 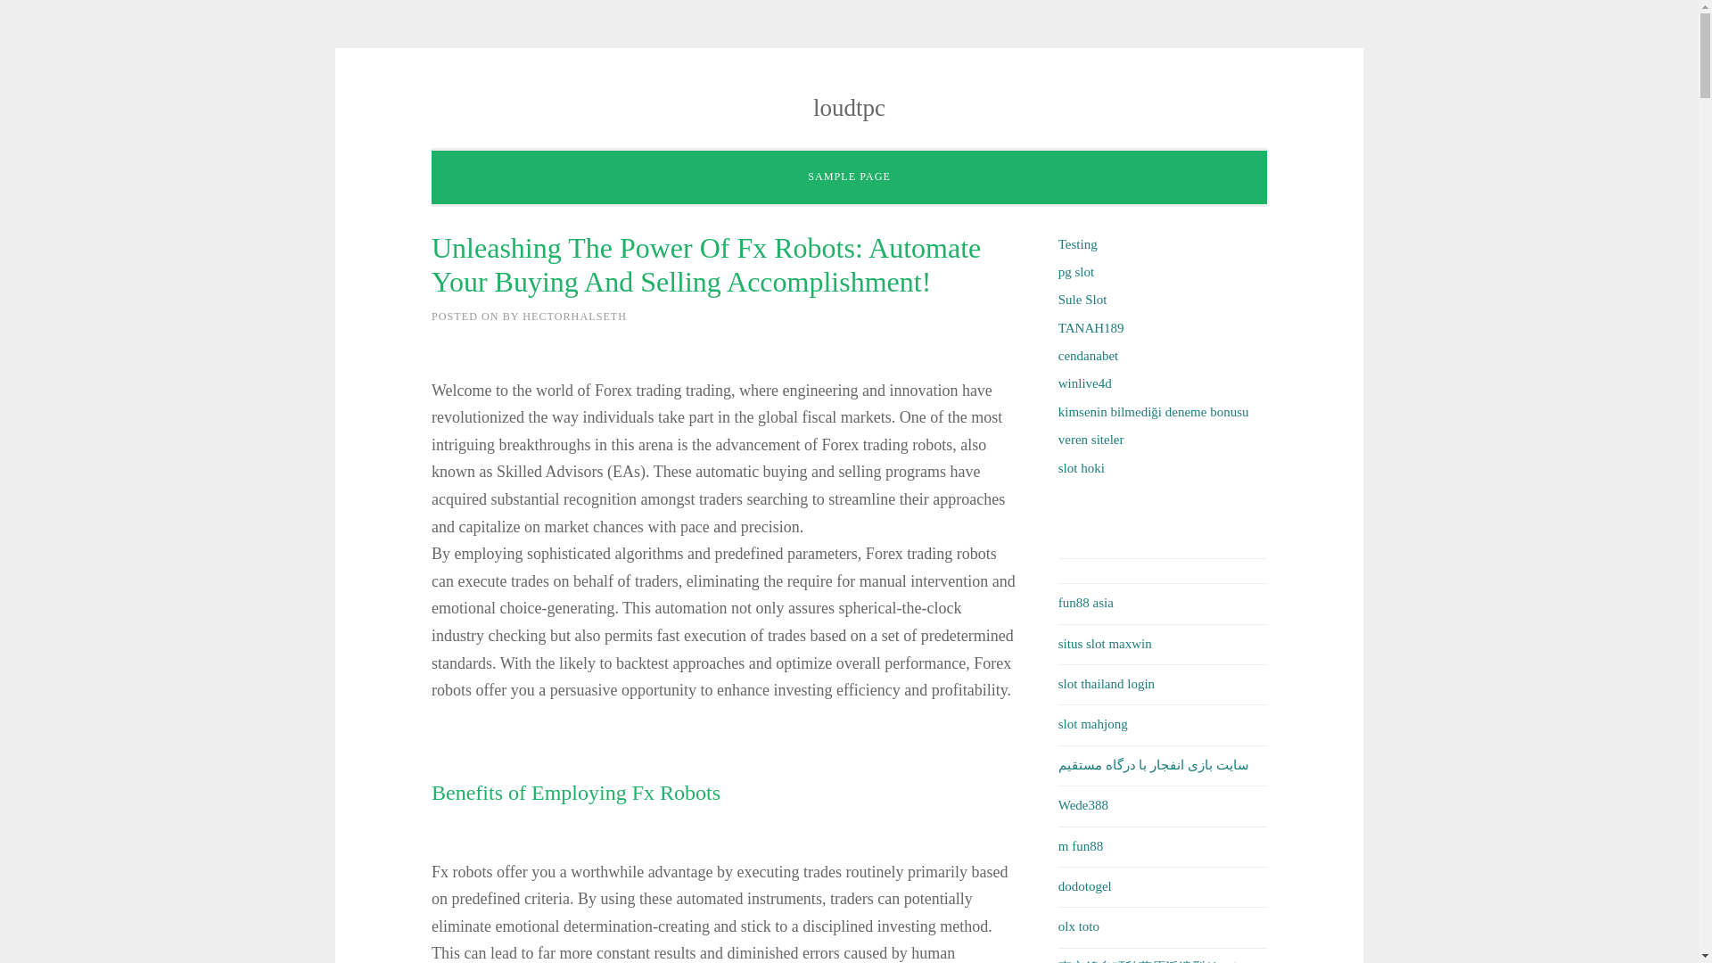 What do you see at coordinates (1078, 926) in the screenshot?
I see `olx toto` at bounding box center [1078, 926].